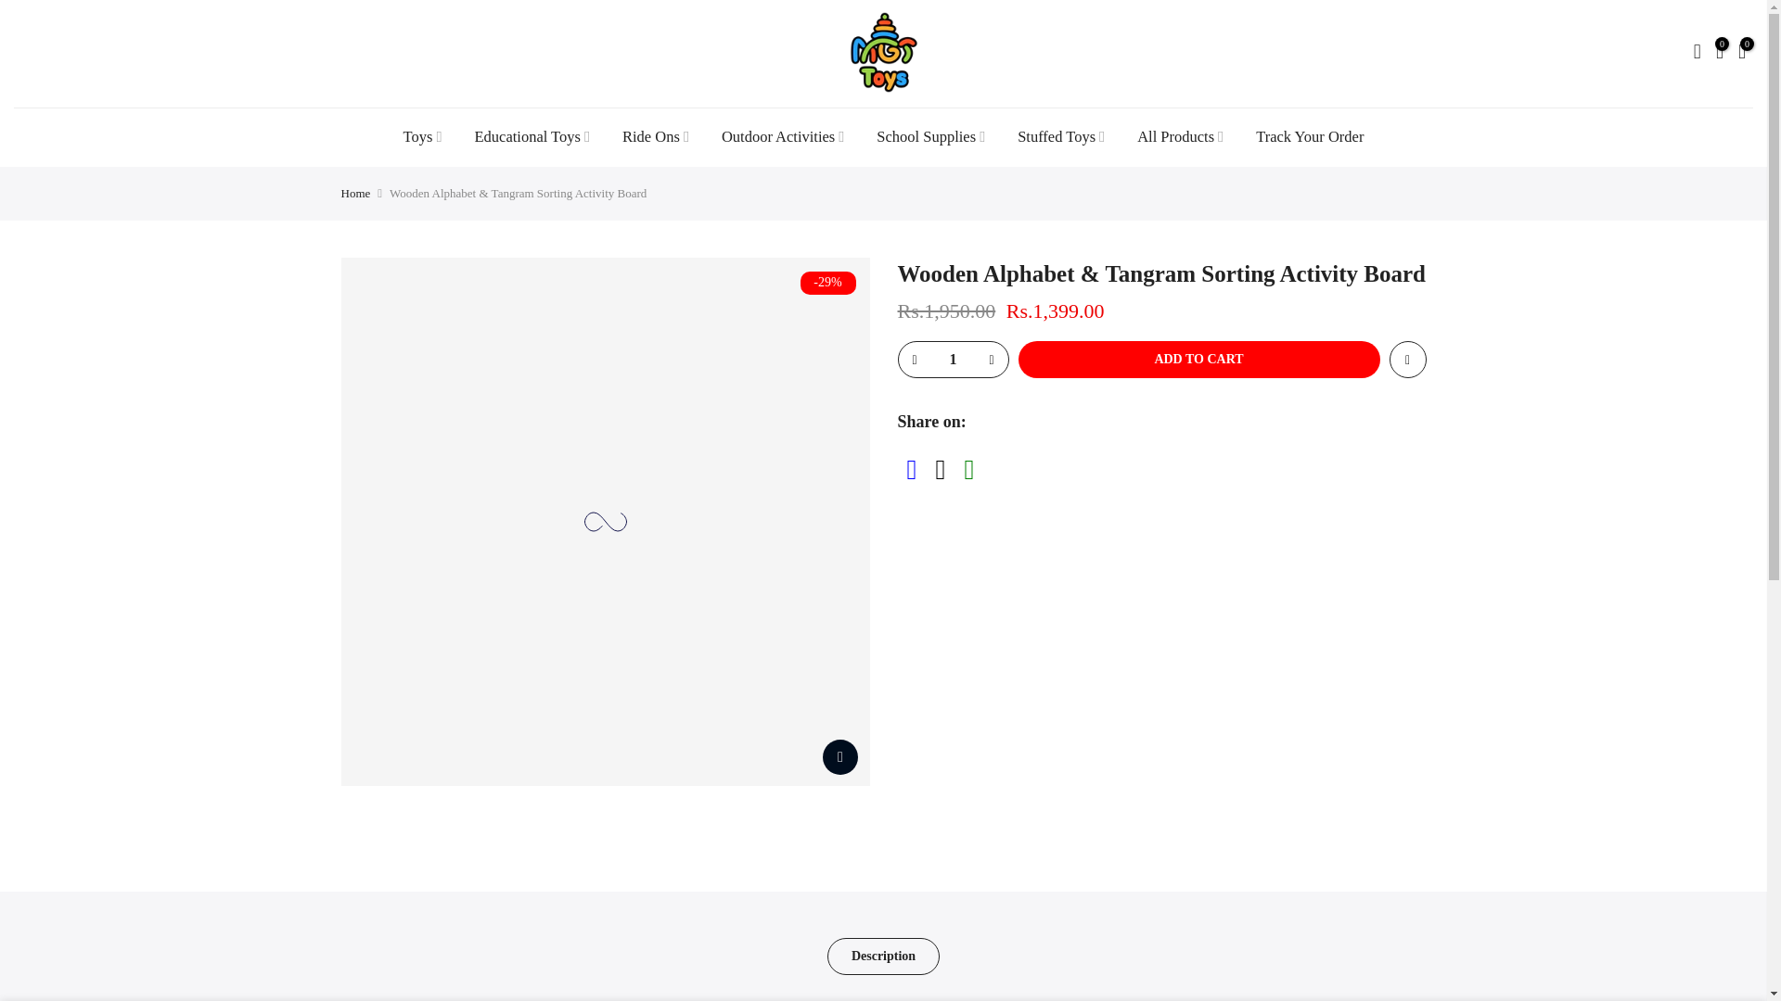  Describe the element at coordinates (532, 137) in the screenshot. I see `Educational Toys` at that location.